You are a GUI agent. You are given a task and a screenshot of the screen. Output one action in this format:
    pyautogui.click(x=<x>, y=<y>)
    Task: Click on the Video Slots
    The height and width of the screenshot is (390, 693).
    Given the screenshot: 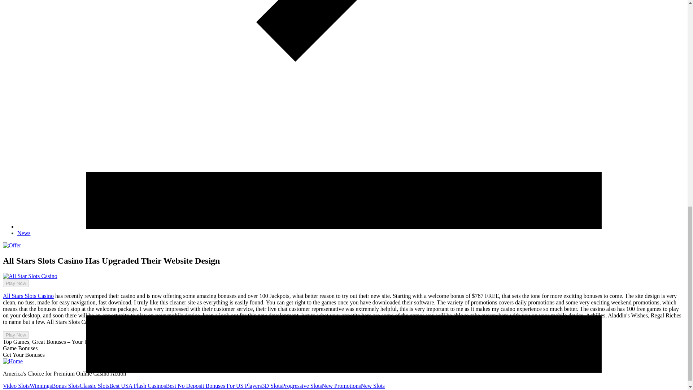 What is the action you would take?
    pyautogui.click(x=16, y=386)
    